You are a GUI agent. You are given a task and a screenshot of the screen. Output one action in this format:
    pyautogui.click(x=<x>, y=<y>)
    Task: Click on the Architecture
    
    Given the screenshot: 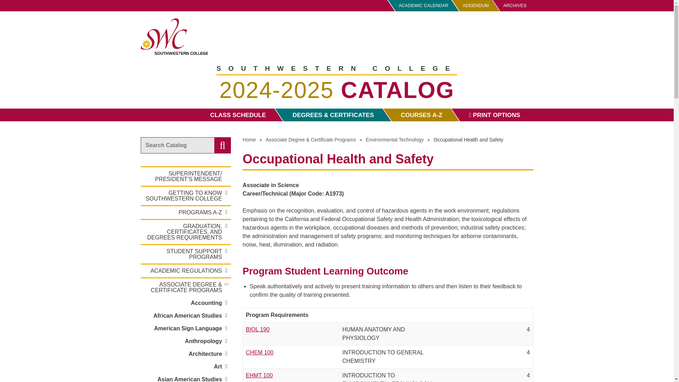 What is the action you would take?
    pyautogui.click(x=185, y=354)
    